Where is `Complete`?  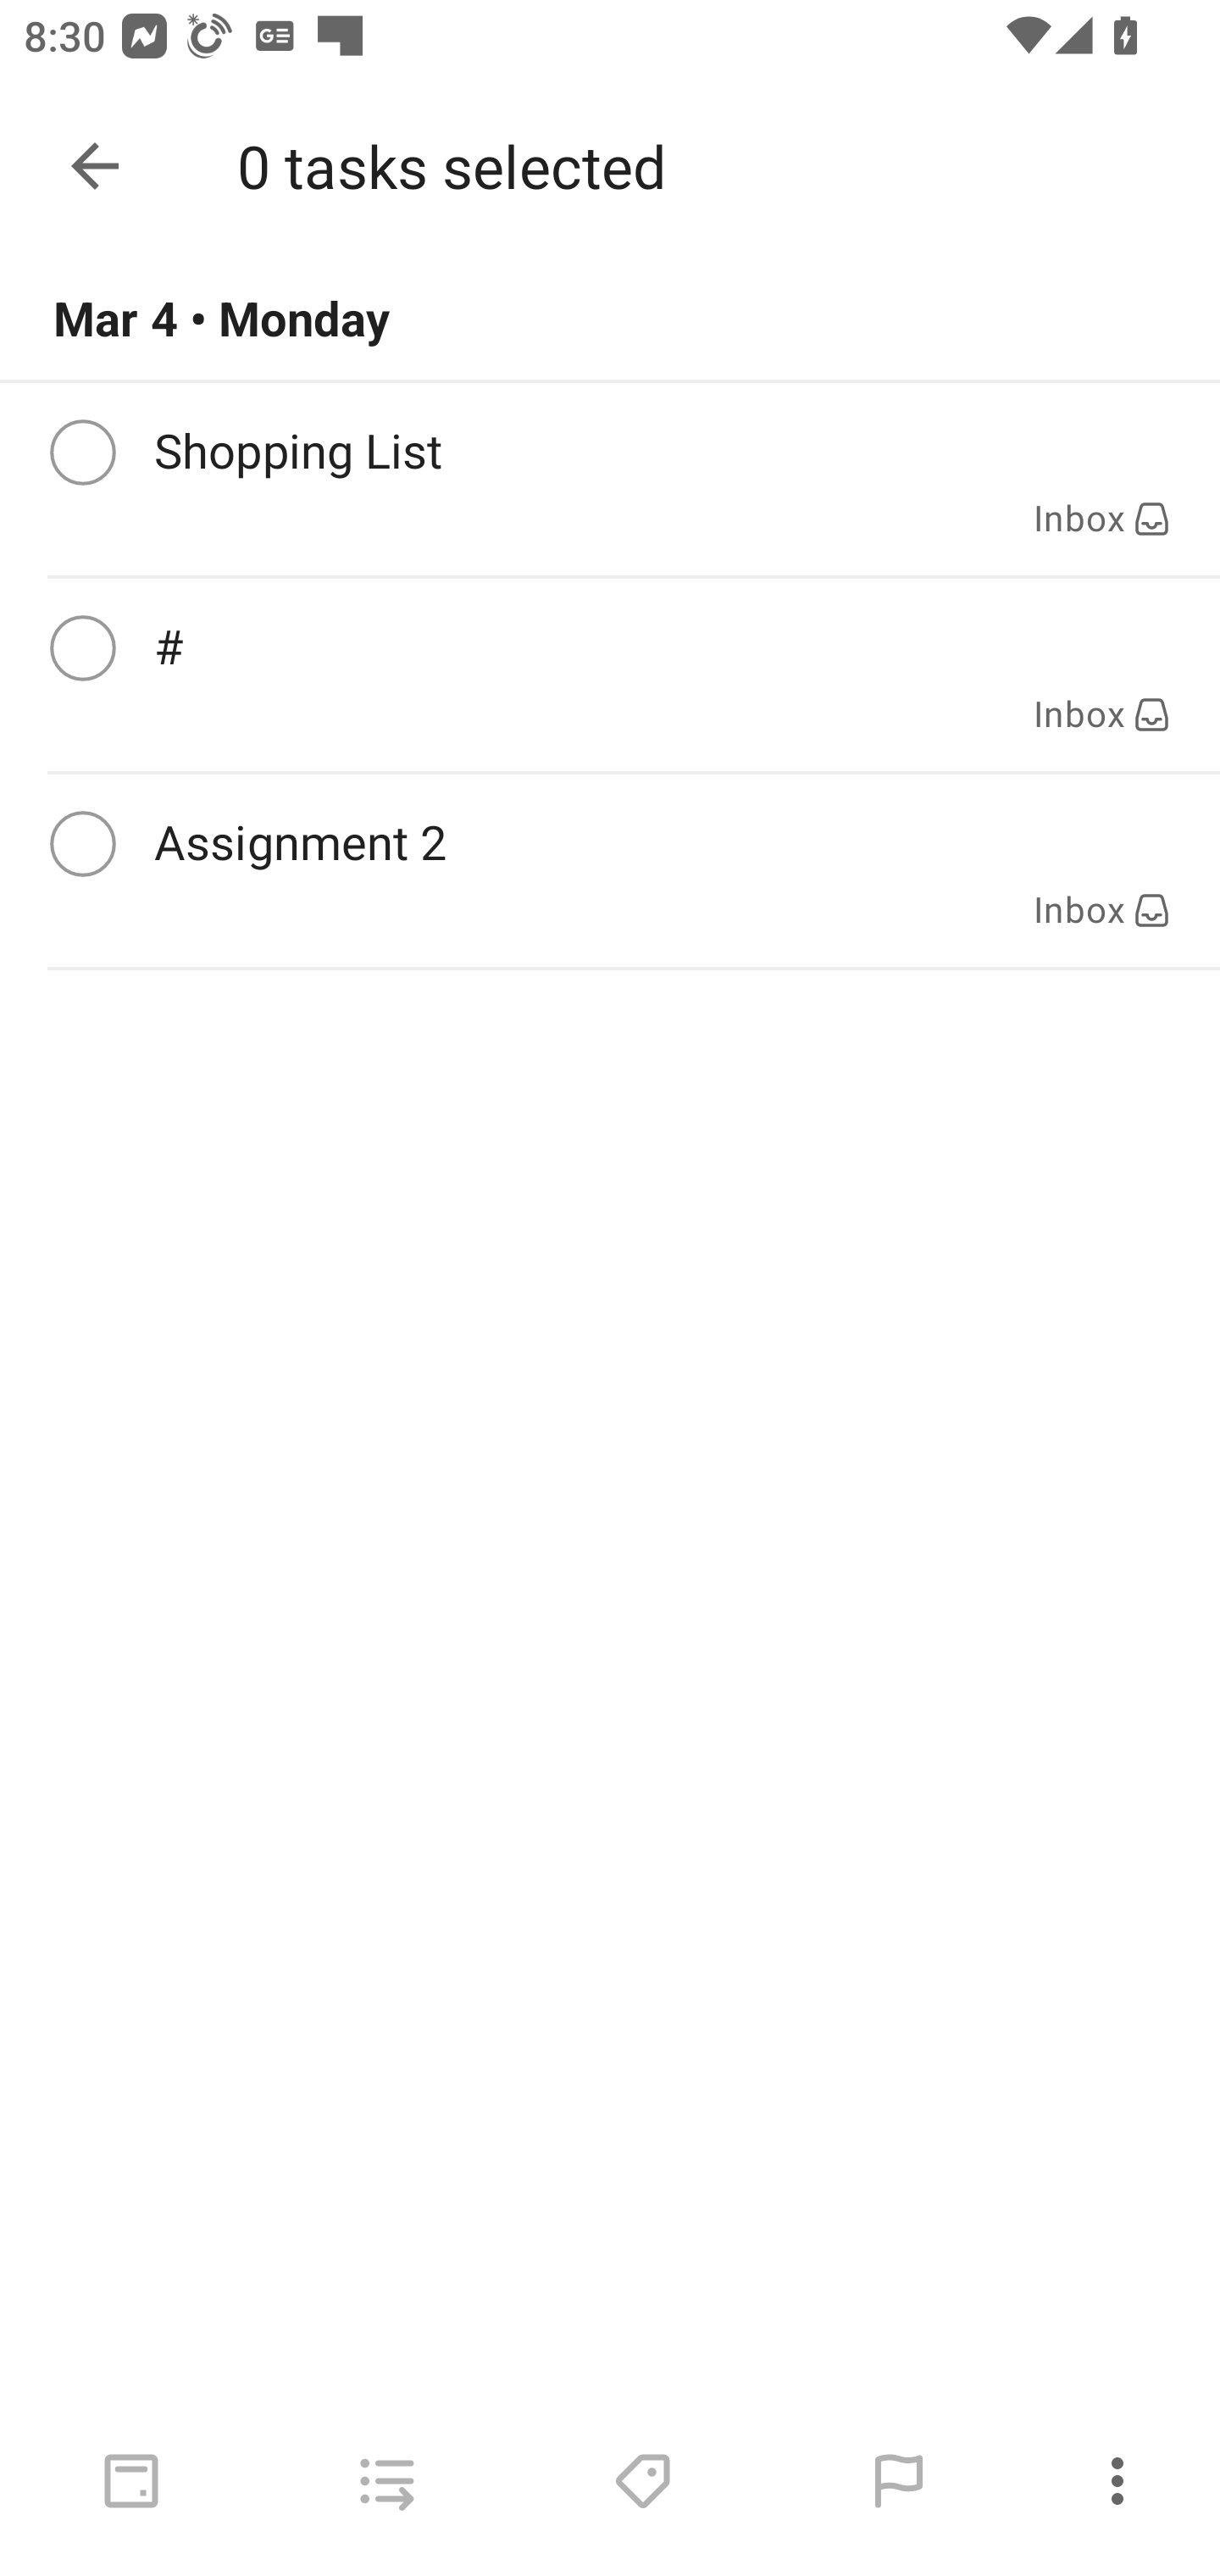
Complete is located at coordinates (82, 649).